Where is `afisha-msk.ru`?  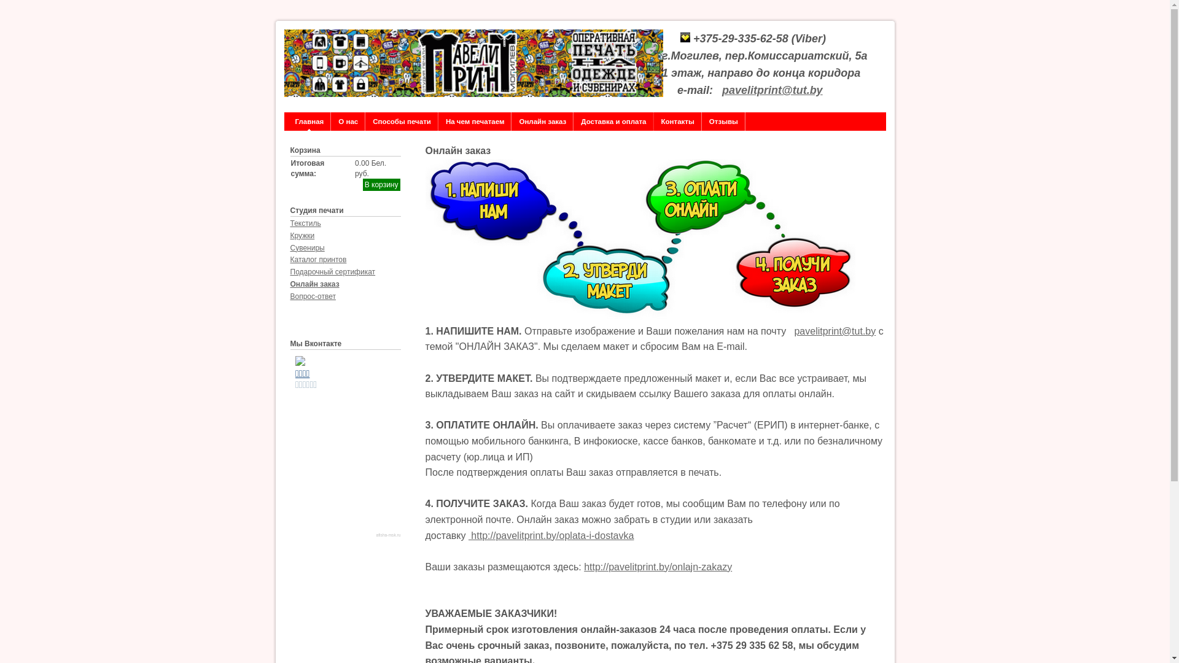 afisha-msk.ru is located at coordinates (389, 535).